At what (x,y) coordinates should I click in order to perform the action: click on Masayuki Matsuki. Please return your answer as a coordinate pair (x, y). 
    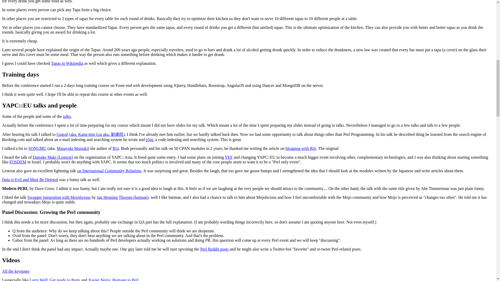
    Looking at the image, I should click on (72, 148).